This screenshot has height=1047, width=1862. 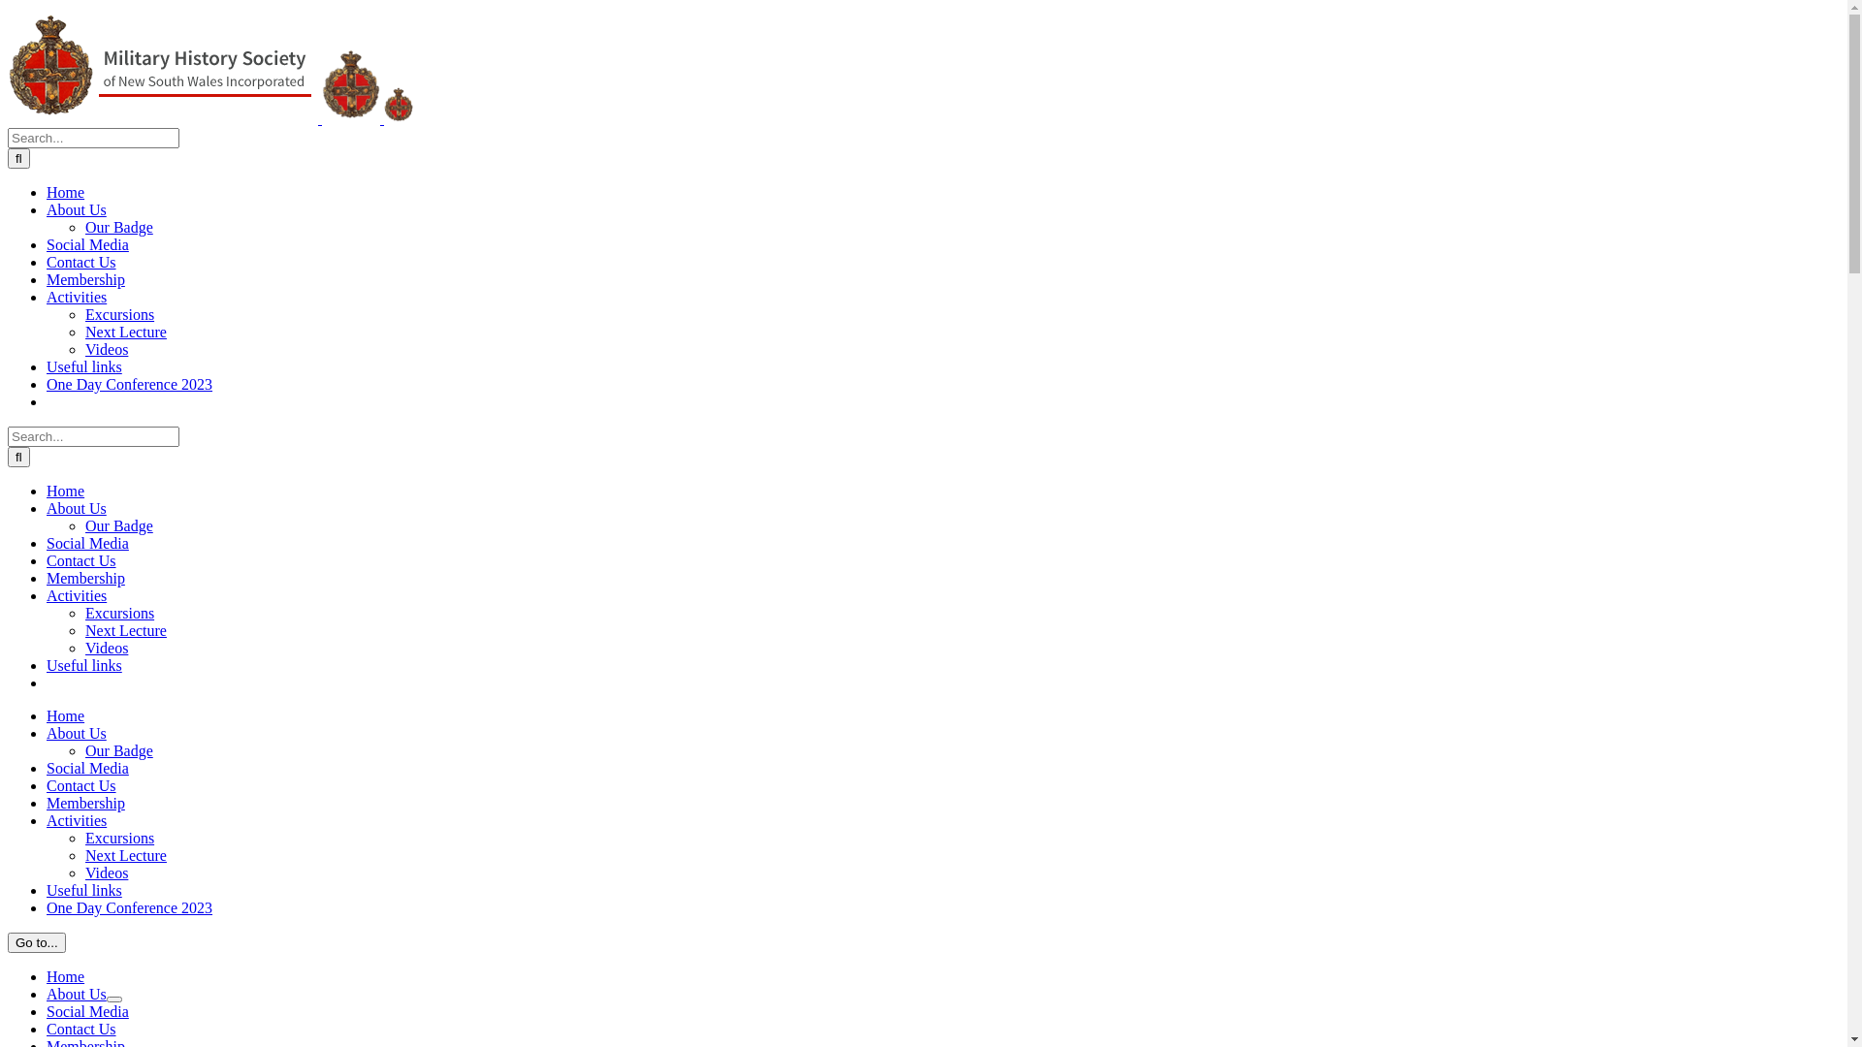 I want to click on Videos, so click(x=107, y=349).